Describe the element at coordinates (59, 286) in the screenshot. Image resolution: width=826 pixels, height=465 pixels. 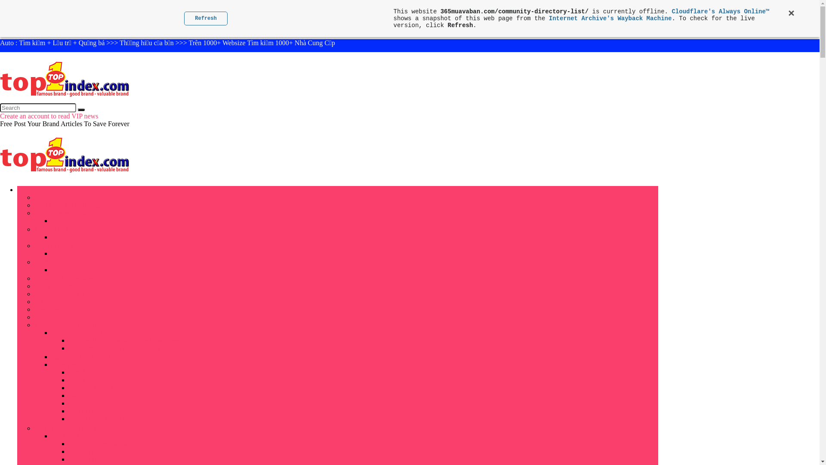
I see `Computers and IT` at that location.